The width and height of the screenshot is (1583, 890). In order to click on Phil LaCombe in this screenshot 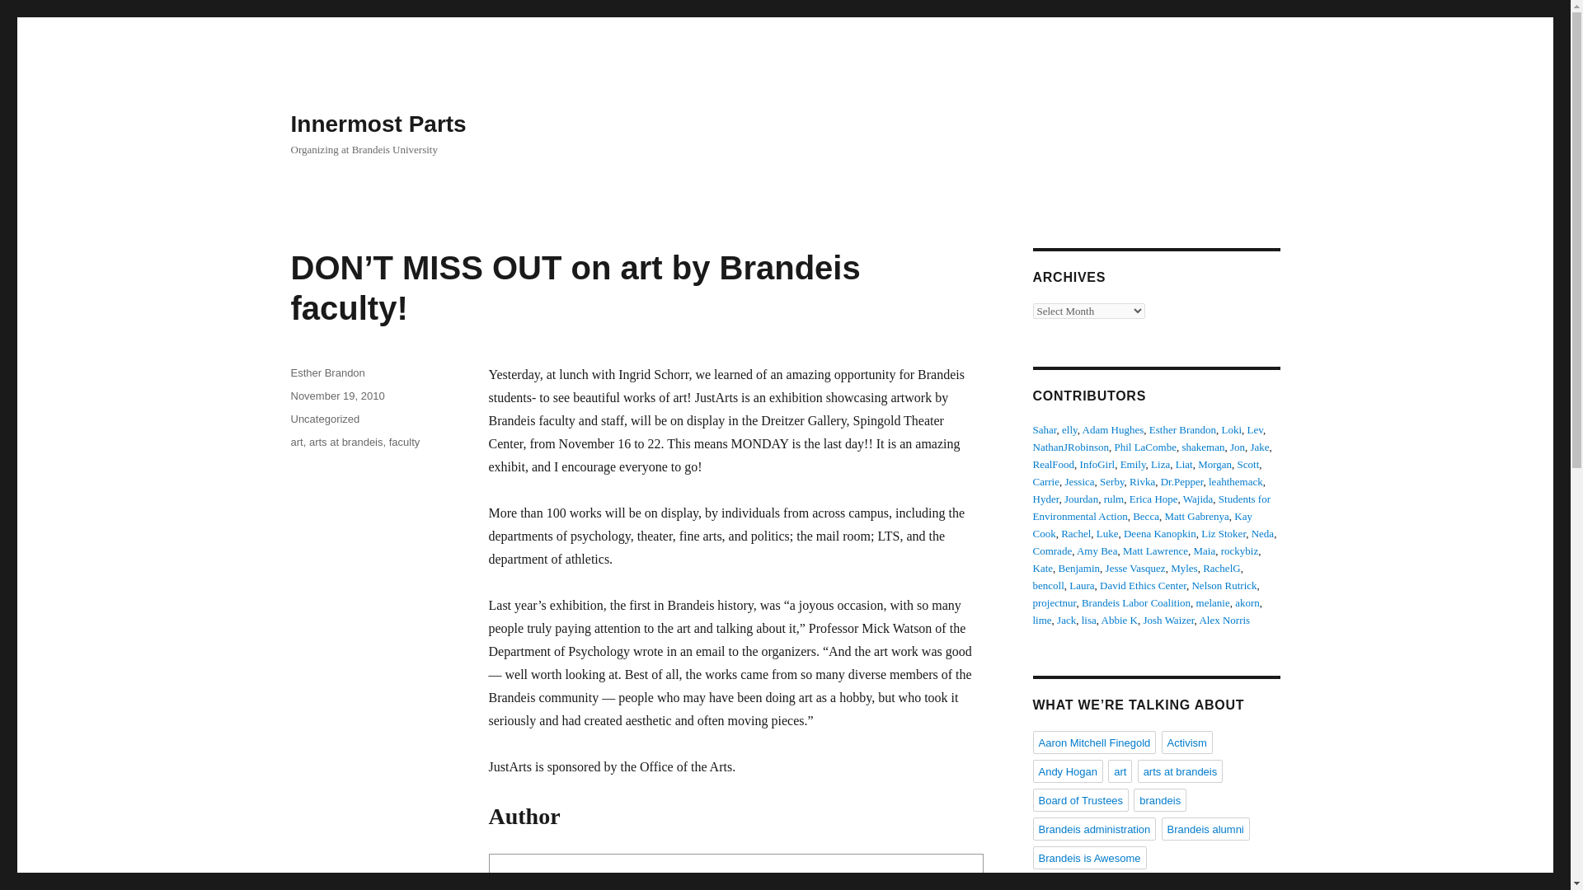, I will do `click(1144, 447)`.